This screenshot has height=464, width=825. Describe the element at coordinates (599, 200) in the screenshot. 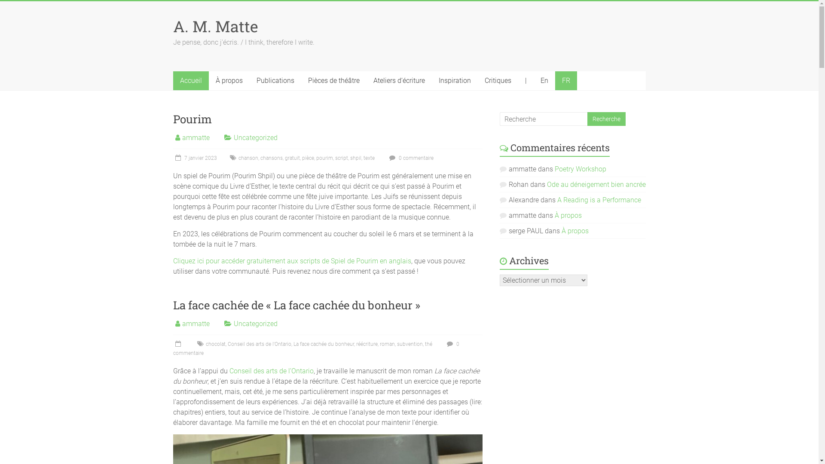

I see `A Reading is a Performance` at that location.